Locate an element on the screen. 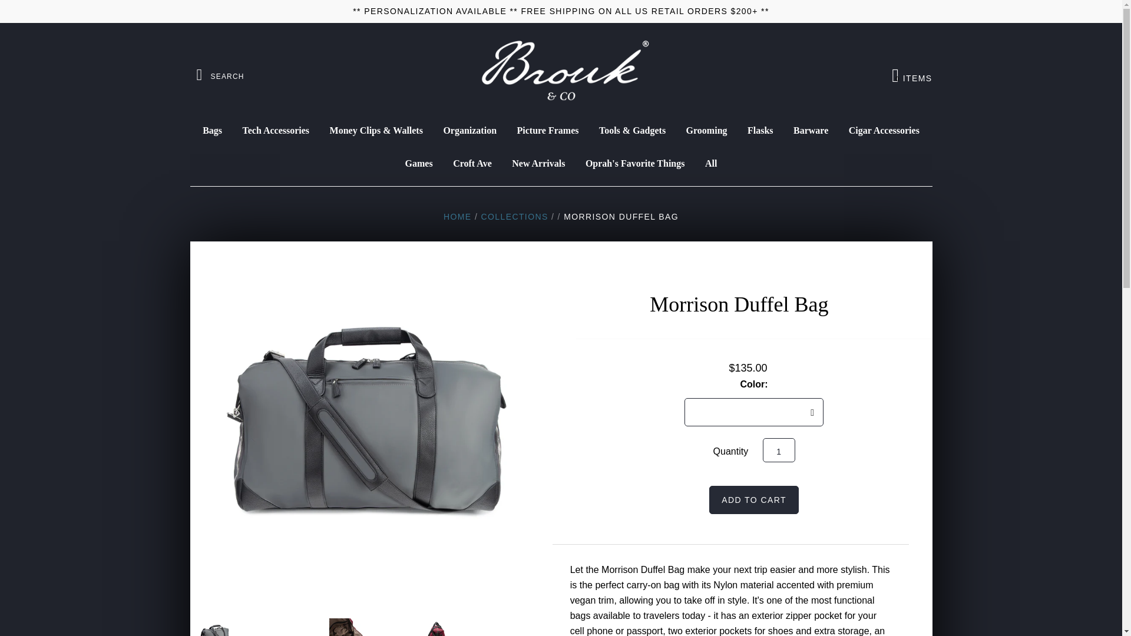 The width and height of the screenshot is (1131, 636). Picture Frames is located at coordinates (538, 163).